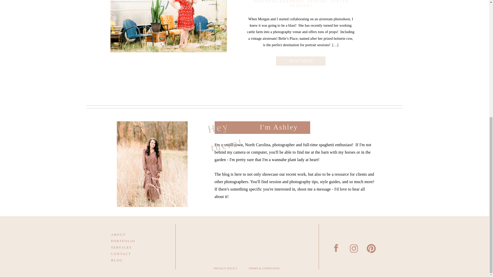 The image size is (493, 277). What do you see at coordinates (279, 2) in the screenshot?
I see `PERSONAL BRANDING` at bounding box center [279, 2].